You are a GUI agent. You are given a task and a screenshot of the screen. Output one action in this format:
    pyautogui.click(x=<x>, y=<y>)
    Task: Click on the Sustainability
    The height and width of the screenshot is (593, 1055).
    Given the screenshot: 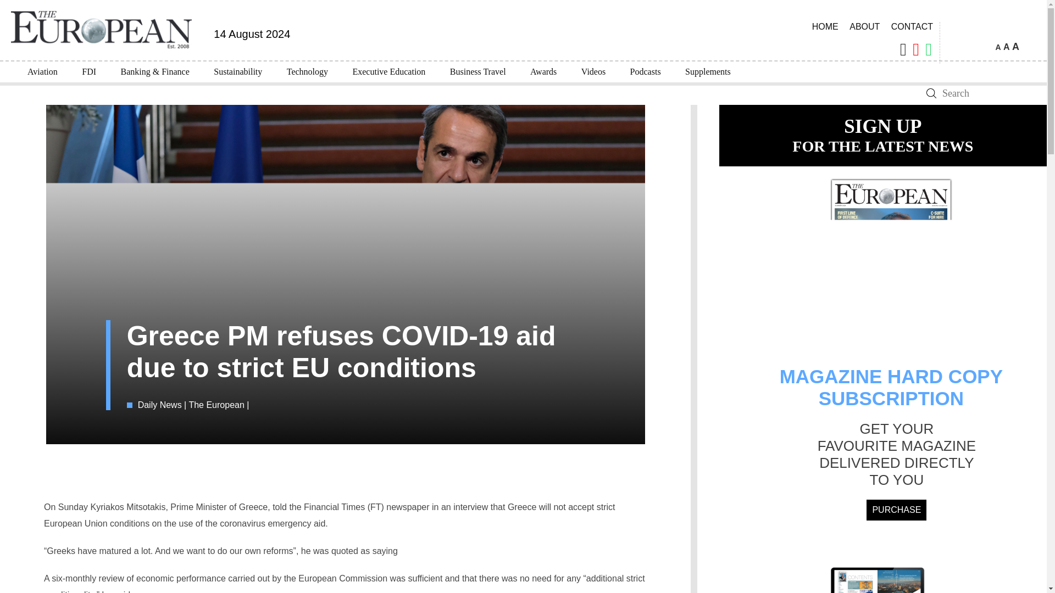 What is the action you would take?
    pyautogui.click(x=237, y=72)
    